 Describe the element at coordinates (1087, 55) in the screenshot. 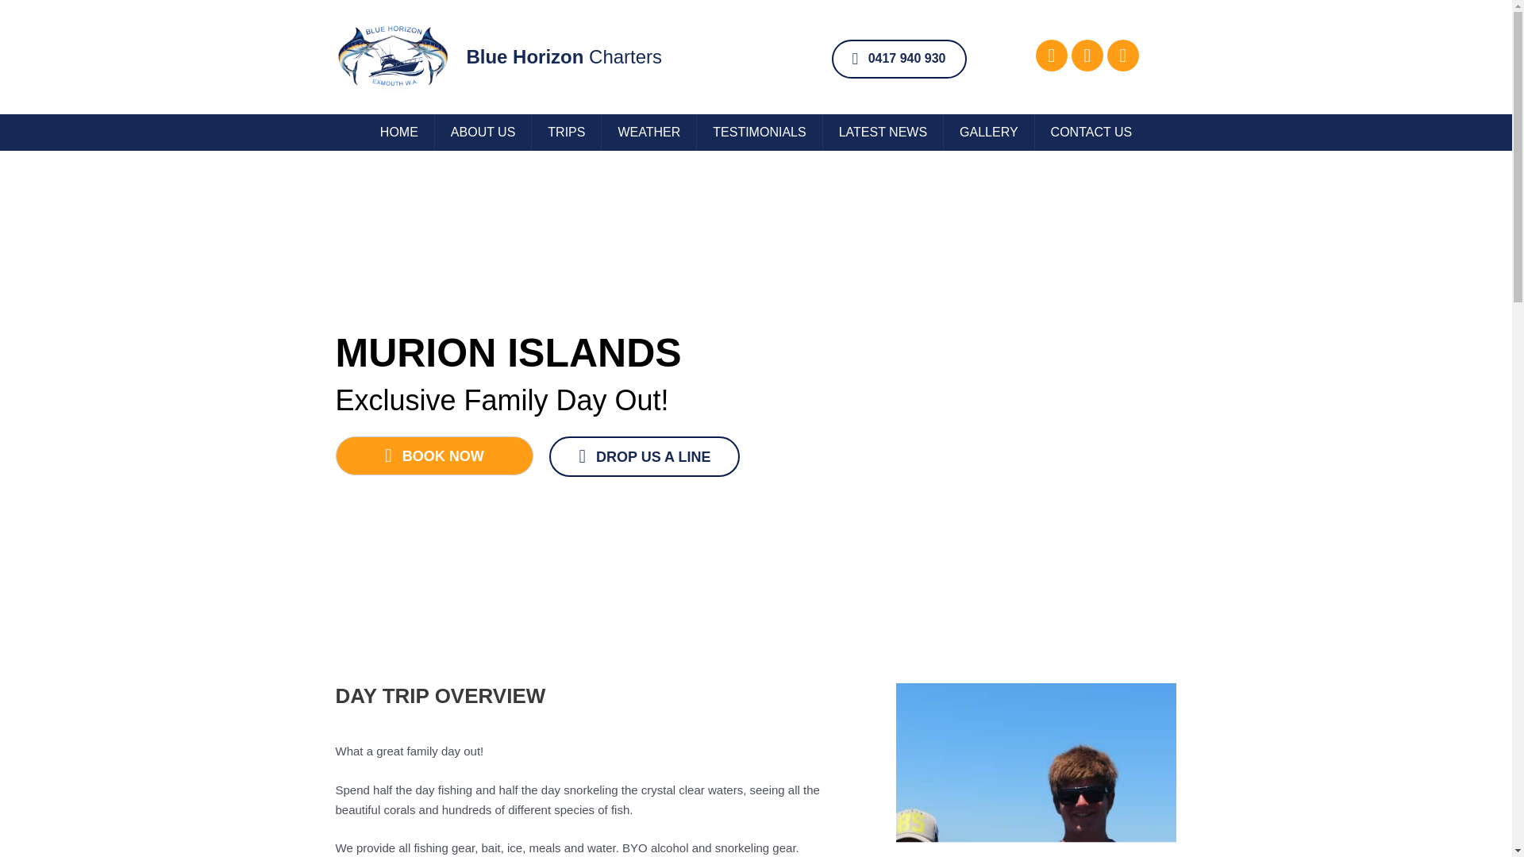

I see `Instagram` at that location.